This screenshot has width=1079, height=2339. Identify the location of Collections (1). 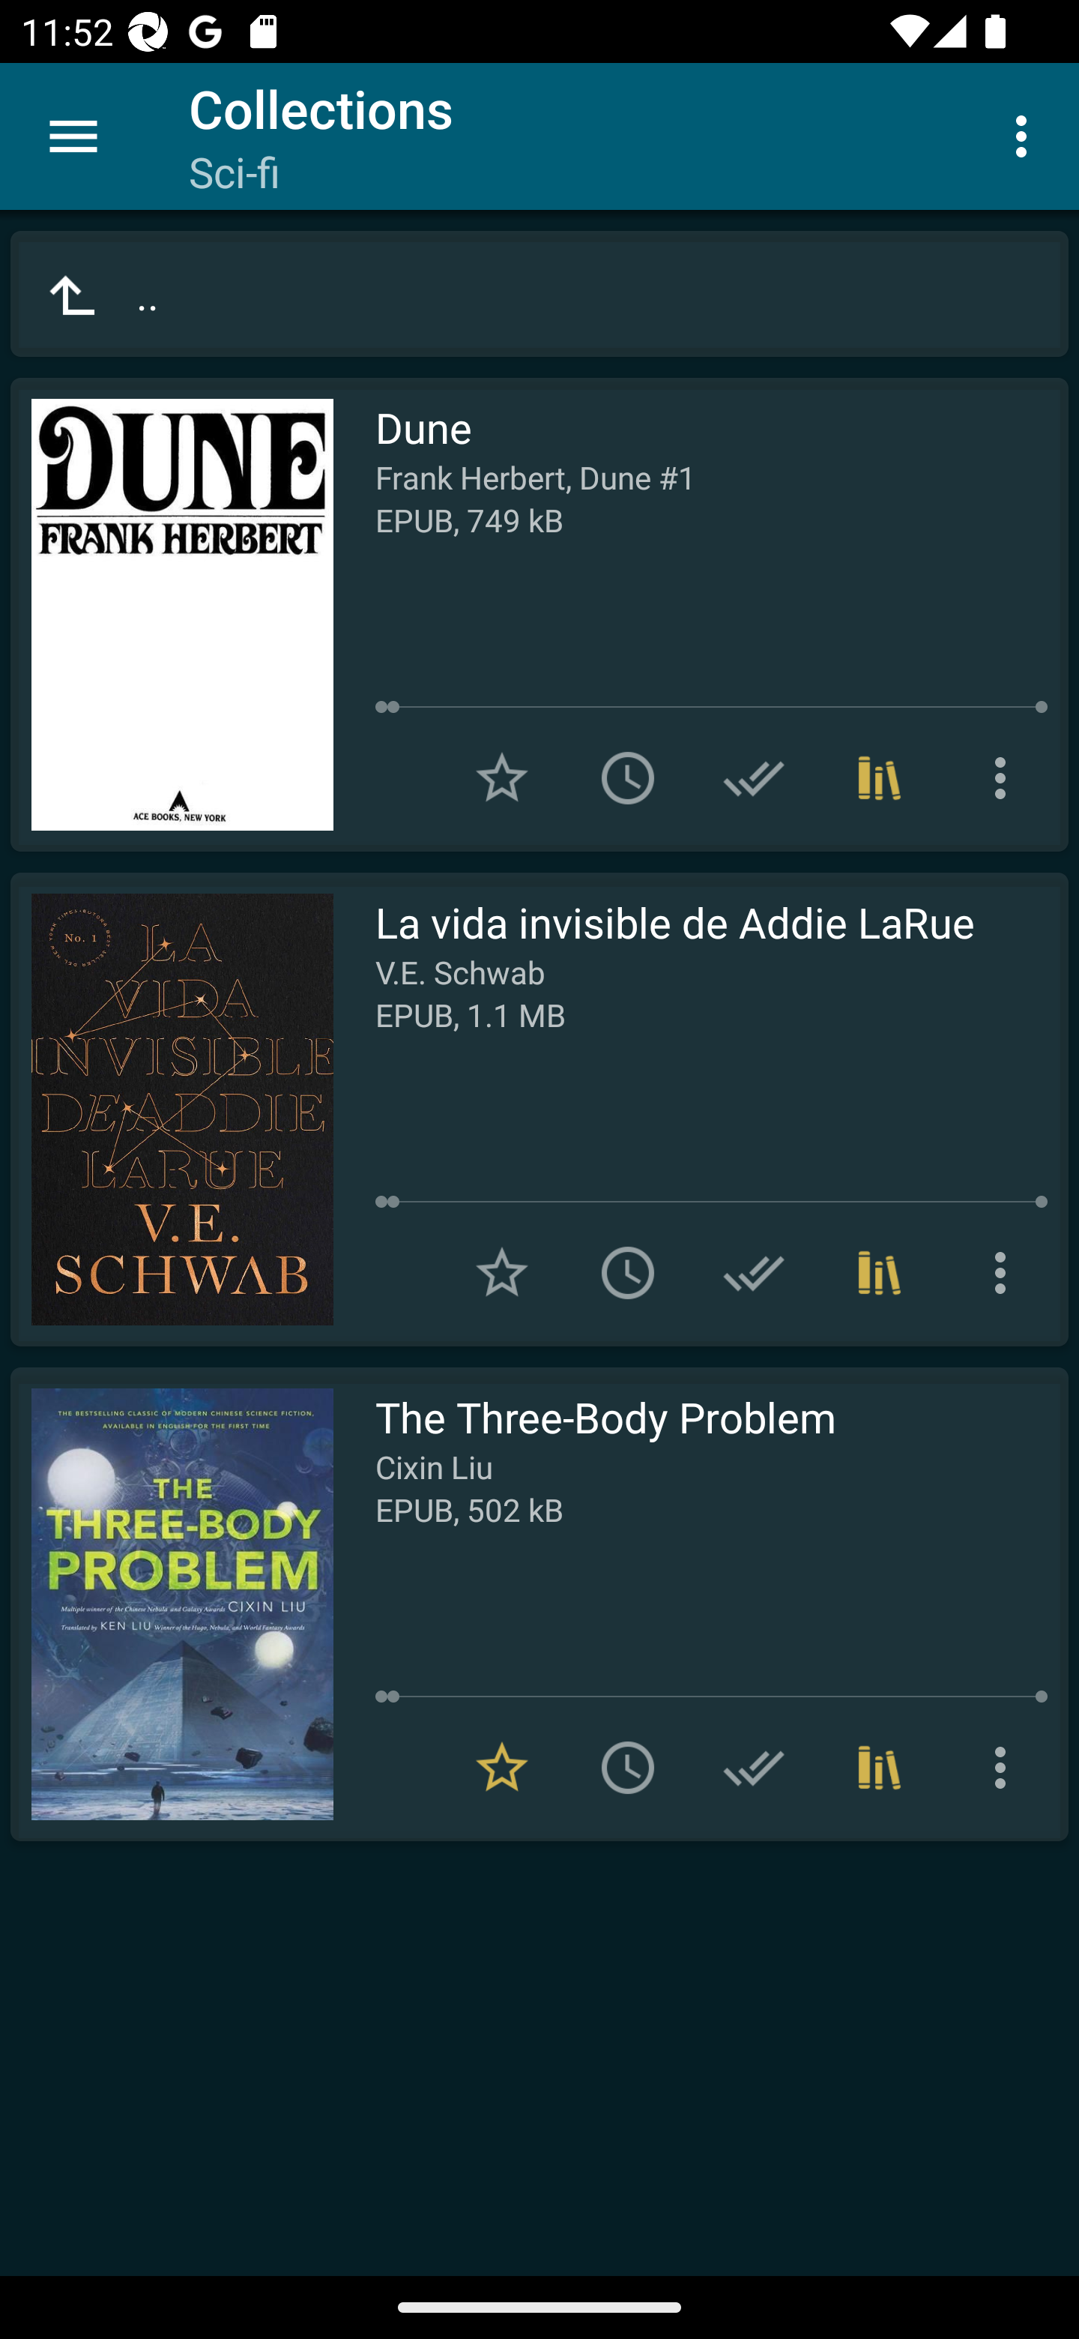
(880, 778).